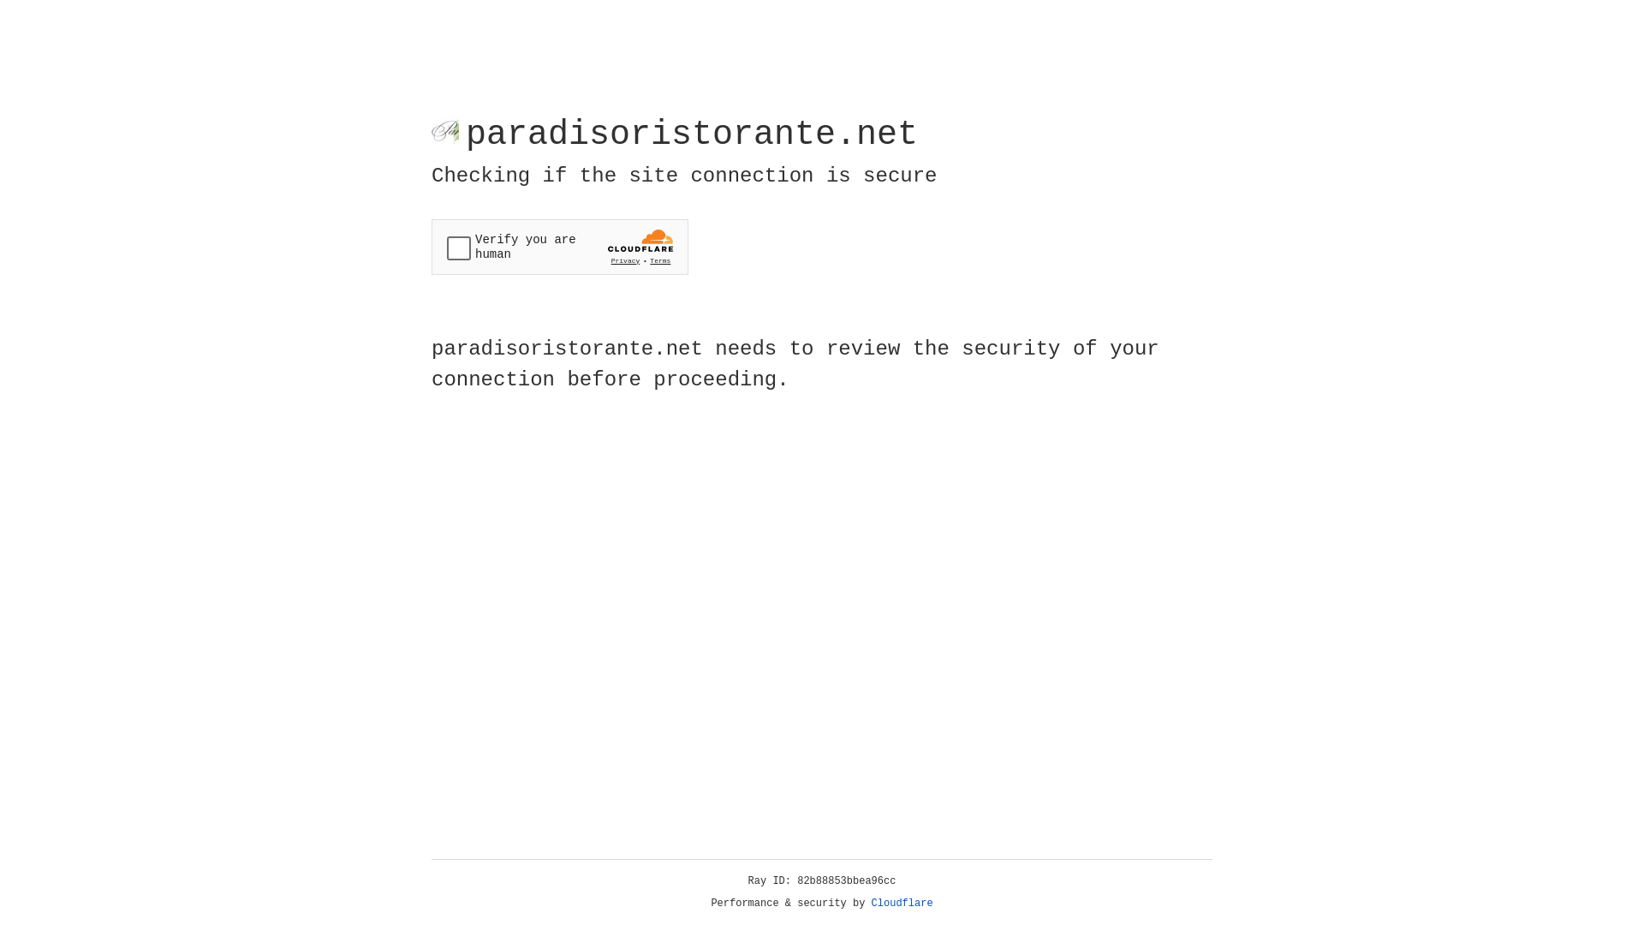 The width and height of the screenshot is (1644, 925). I want to click on Widget containing a Cloudflare security challenge, so click(560, 247).